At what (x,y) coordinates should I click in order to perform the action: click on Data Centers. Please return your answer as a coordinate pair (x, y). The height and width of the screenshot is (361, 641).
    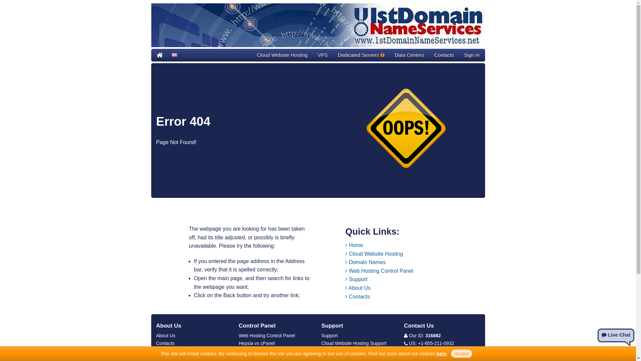
    Looking at the image, I should click on (409, 55).